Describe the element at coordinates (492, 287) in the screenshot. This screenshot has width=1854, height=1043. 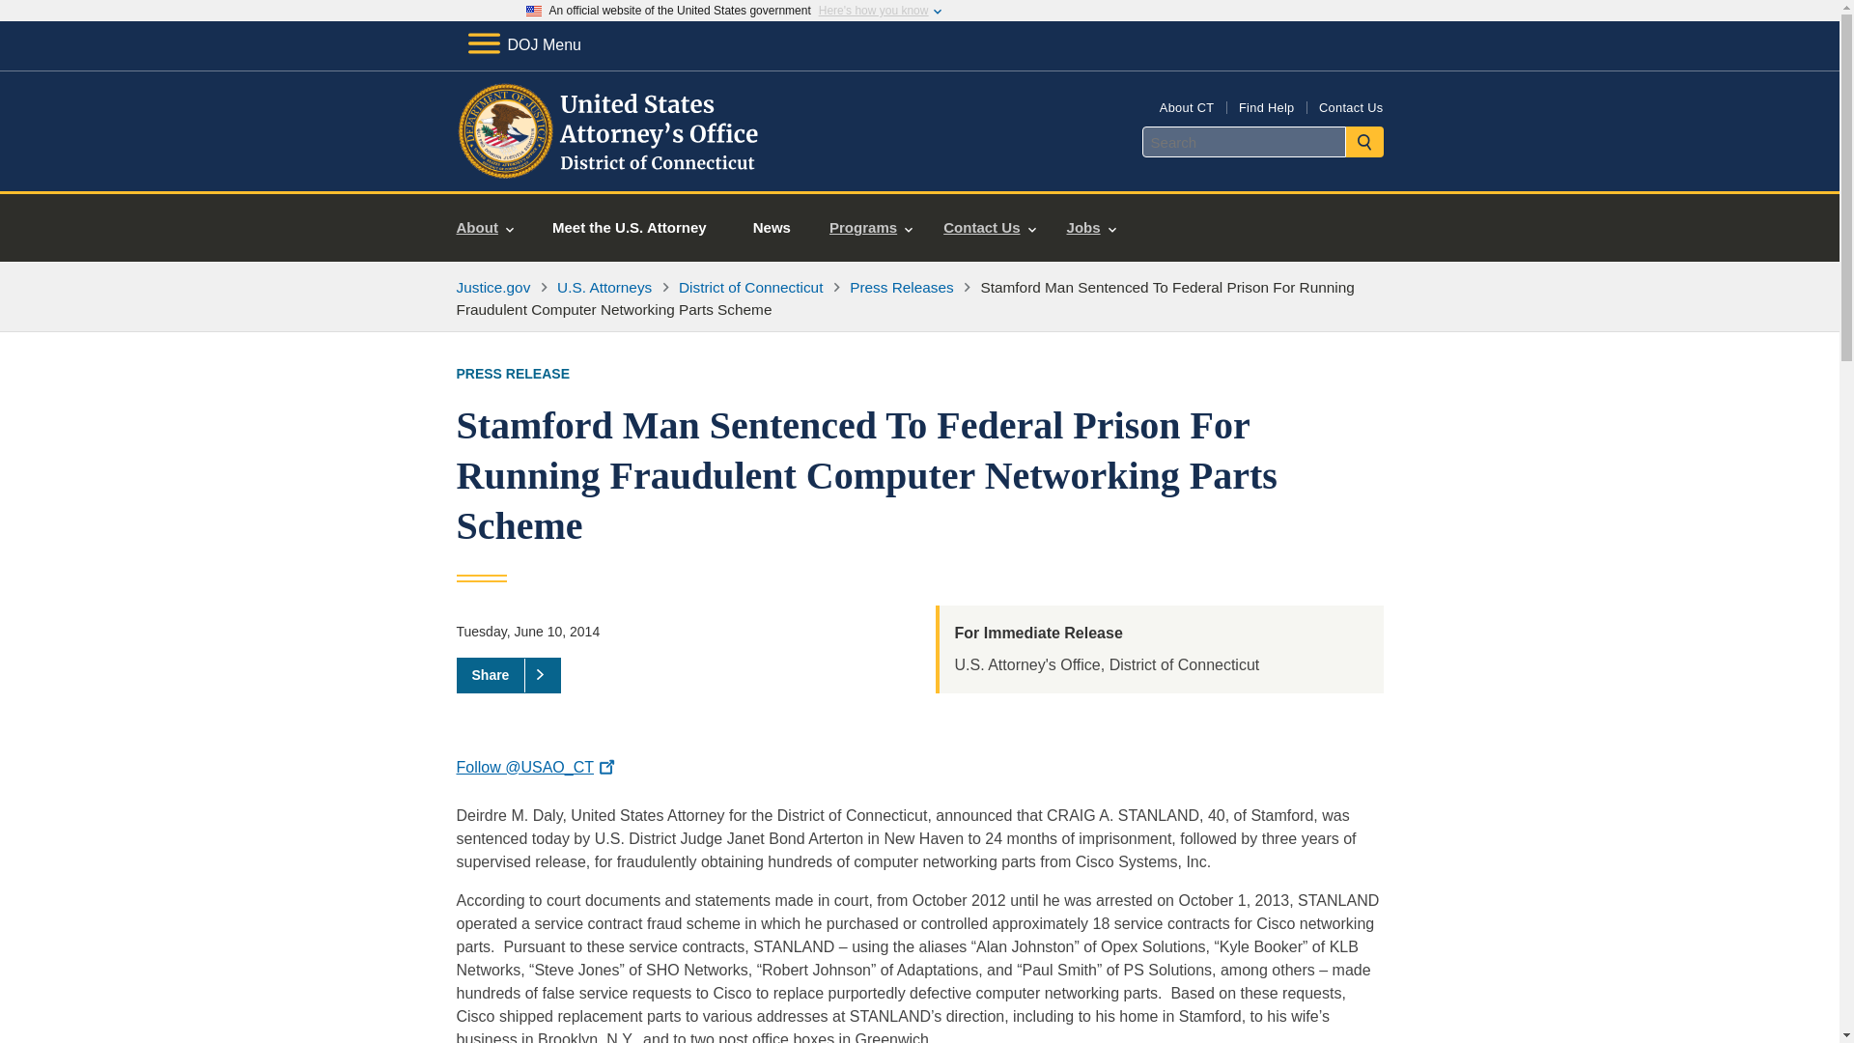
I see `Justice.gov` at that location.